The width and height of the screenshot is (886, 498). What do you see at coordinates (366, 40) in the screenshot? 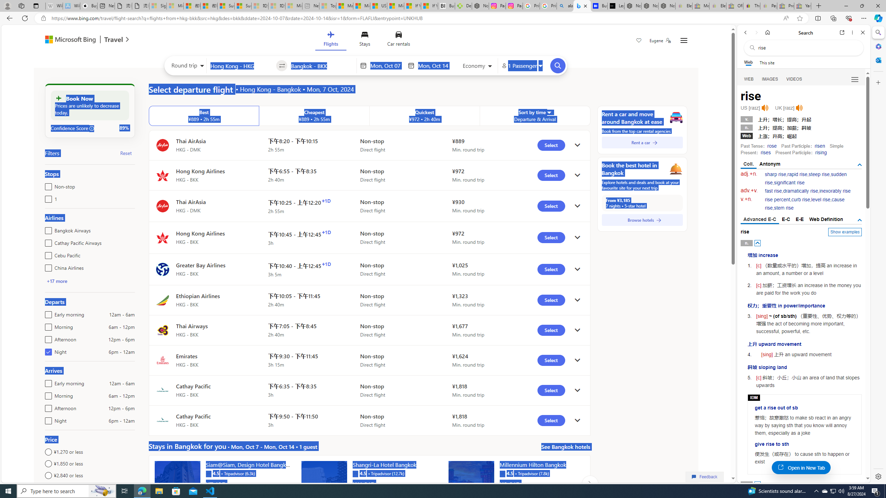
I see `Class: trvl-hub-header nofilter` at bounding box center [366, 40].